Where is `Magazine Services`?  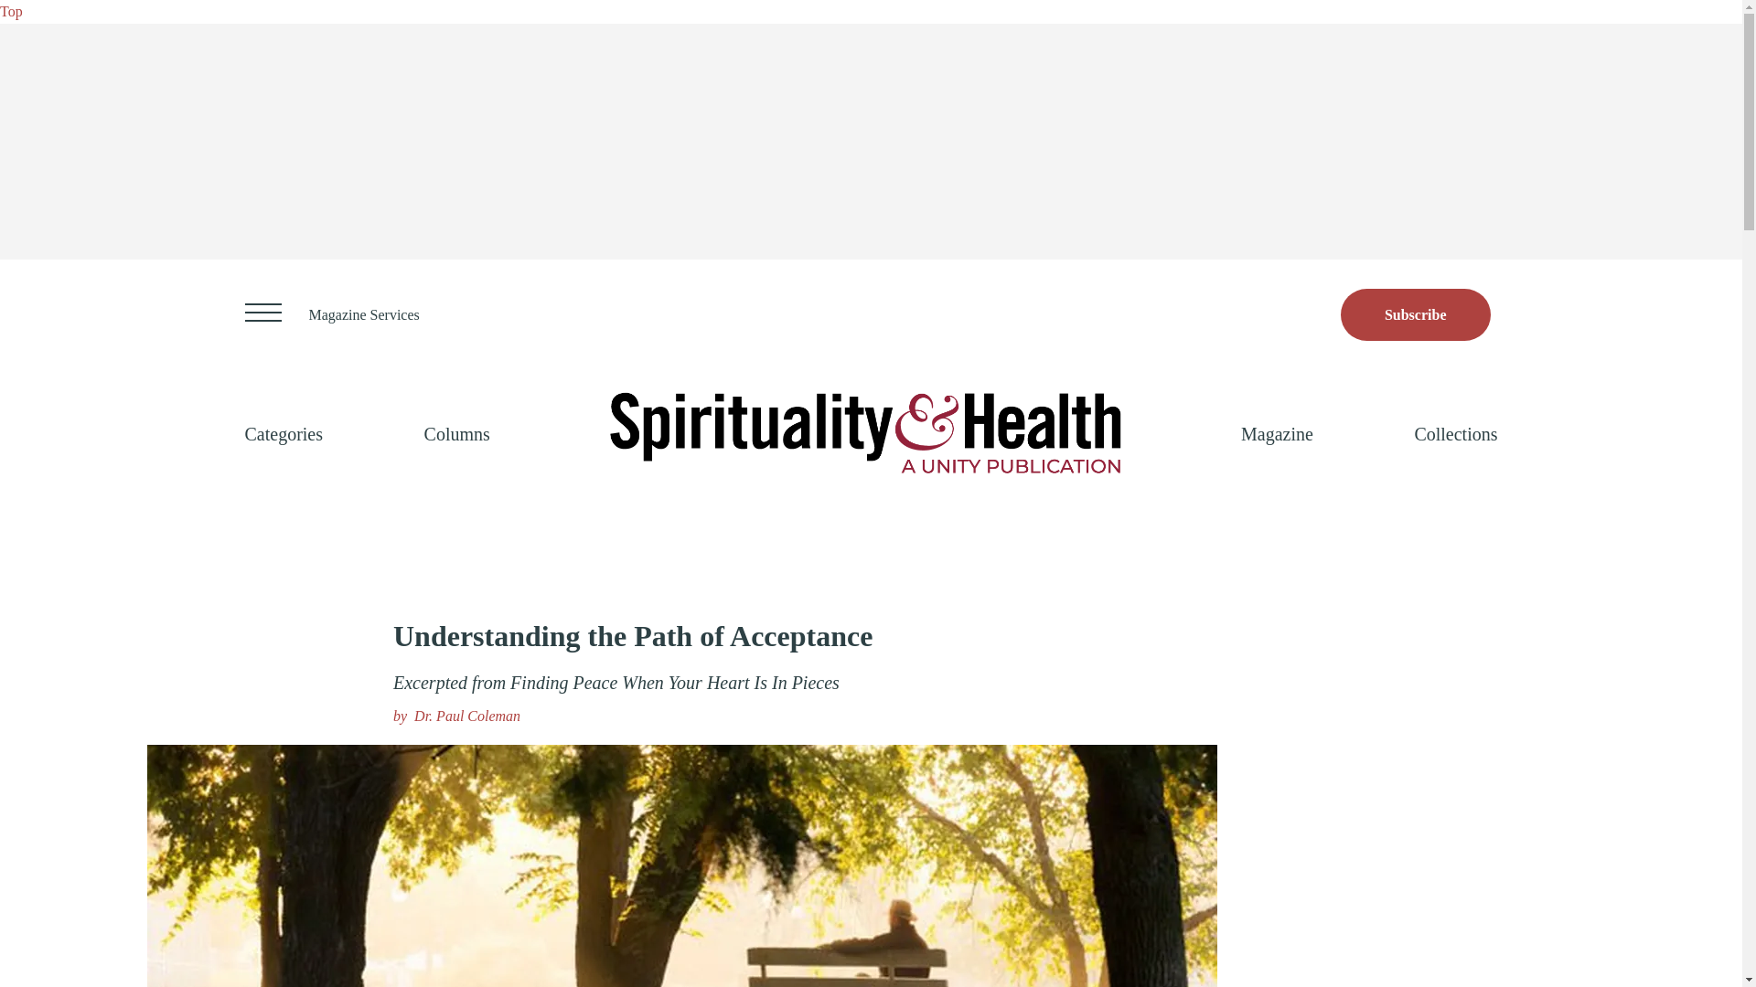
Magazine Services is located at coordinates (364, 314).